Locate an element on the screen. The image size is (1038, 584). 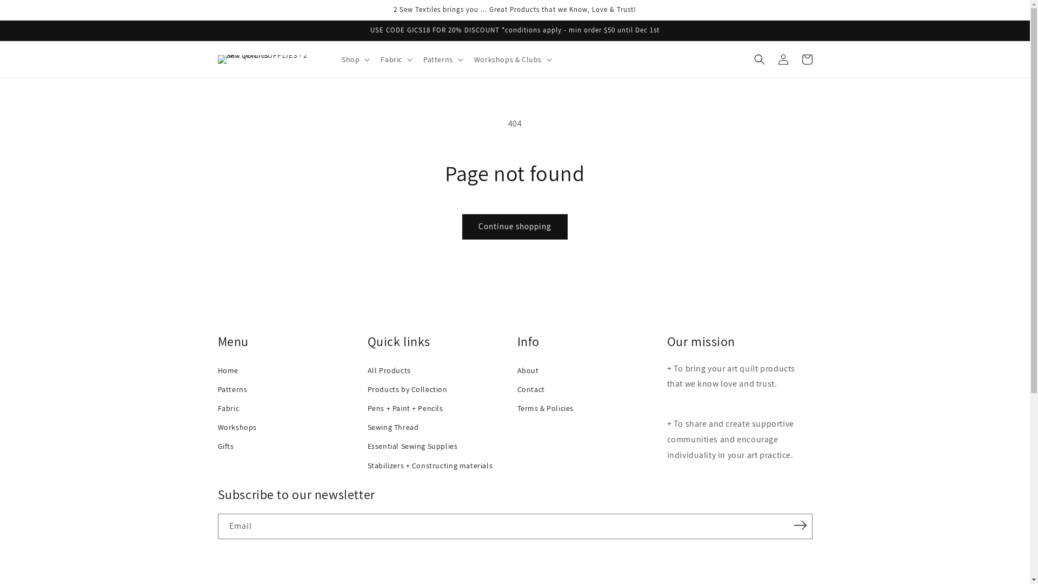
Log in is located at coordinates (783, 59).